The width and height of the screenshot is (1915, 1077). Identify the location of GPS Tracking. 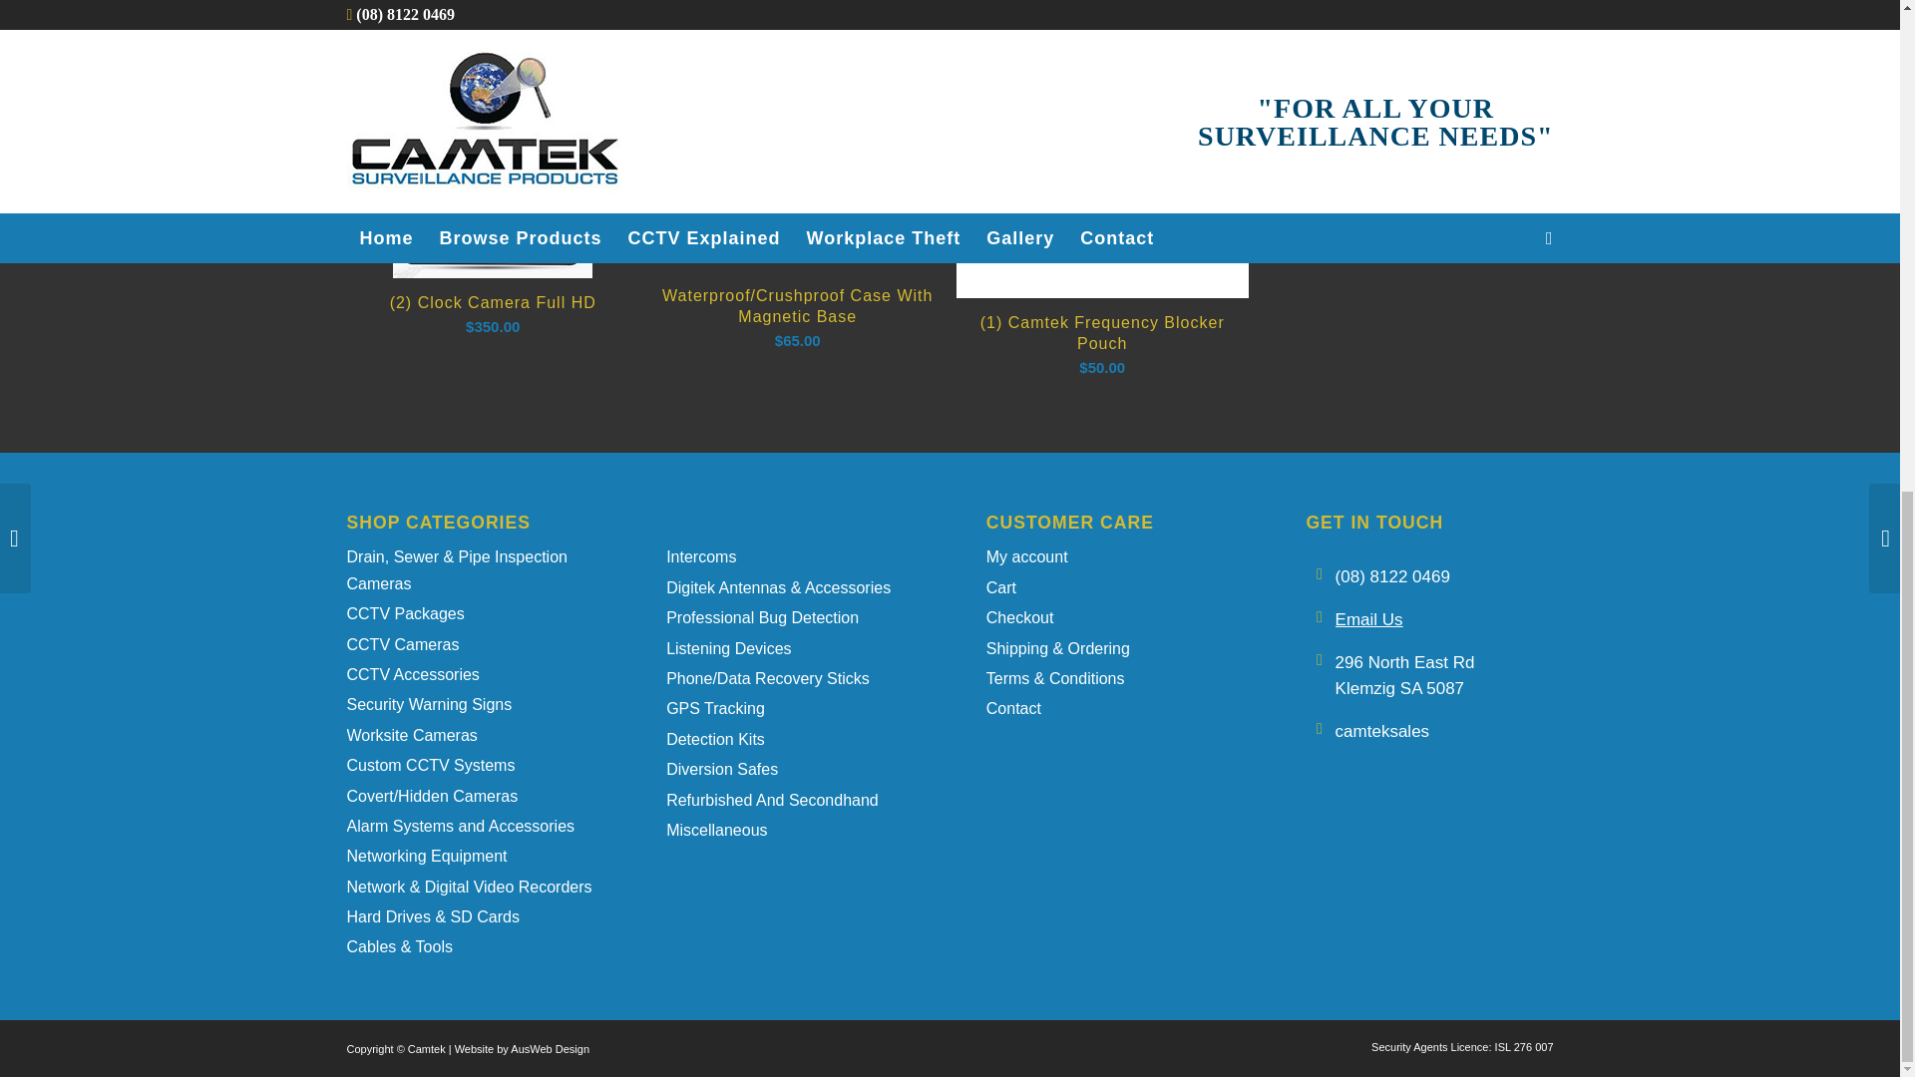
(790, 706).